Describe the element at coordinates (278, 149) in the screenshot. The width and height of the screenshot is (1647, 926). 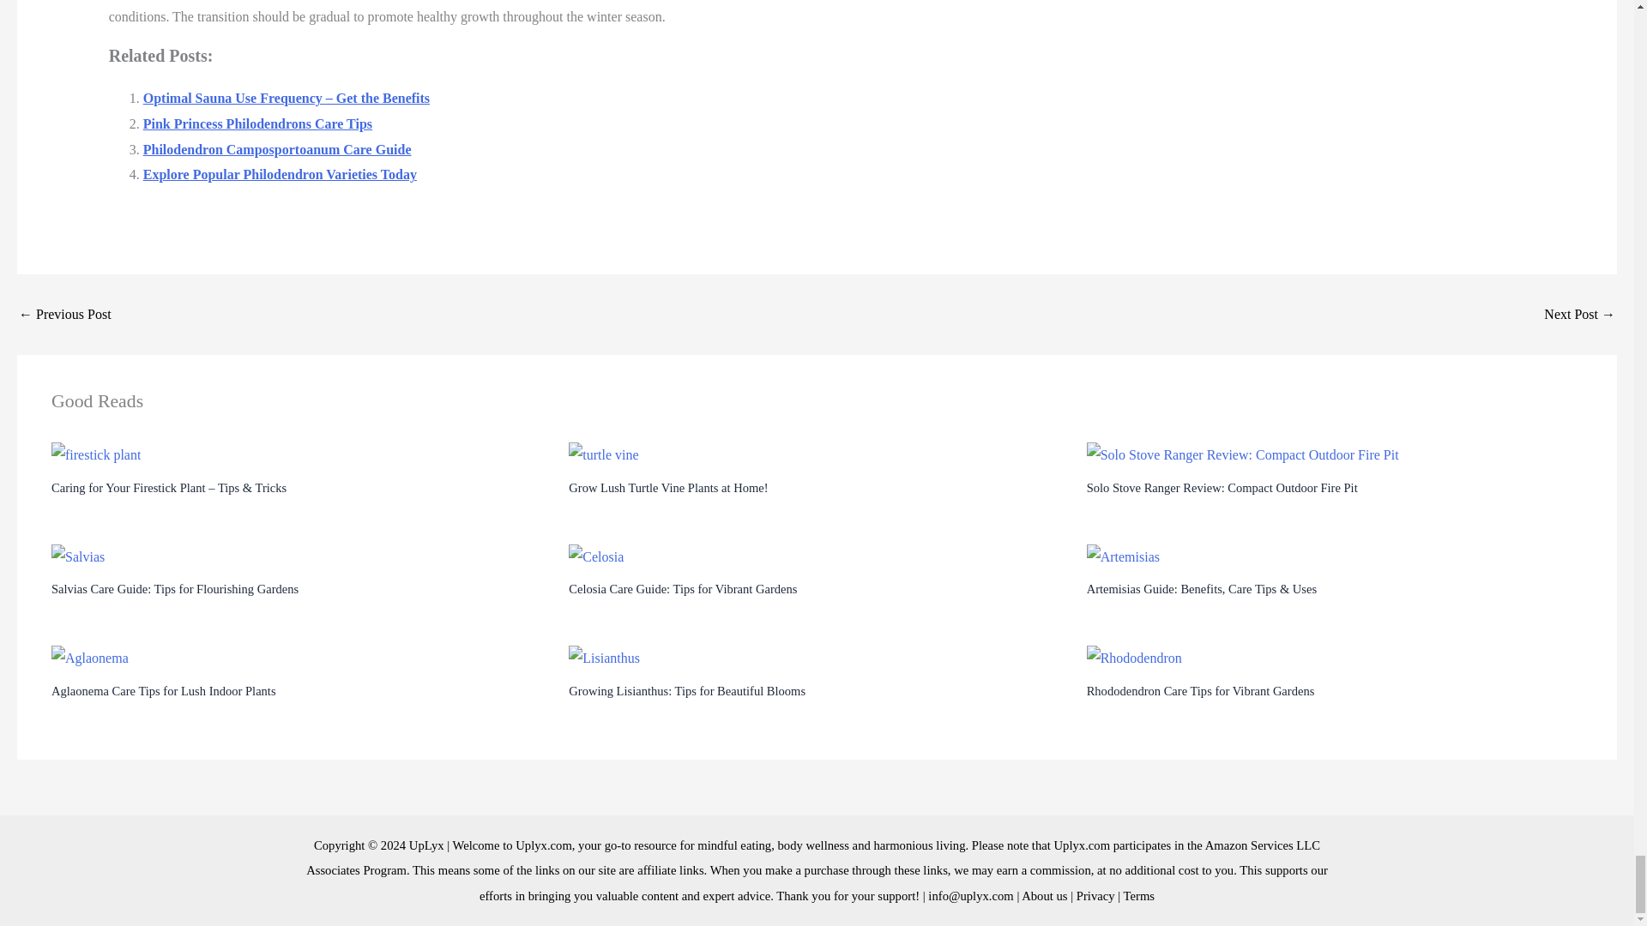
I see `Philodendron Camposportoanum Care Guide` at that location.